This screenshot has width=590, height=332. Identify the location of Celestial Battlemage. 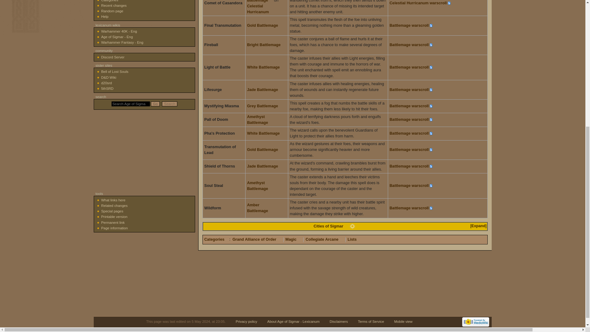
(260, 1).